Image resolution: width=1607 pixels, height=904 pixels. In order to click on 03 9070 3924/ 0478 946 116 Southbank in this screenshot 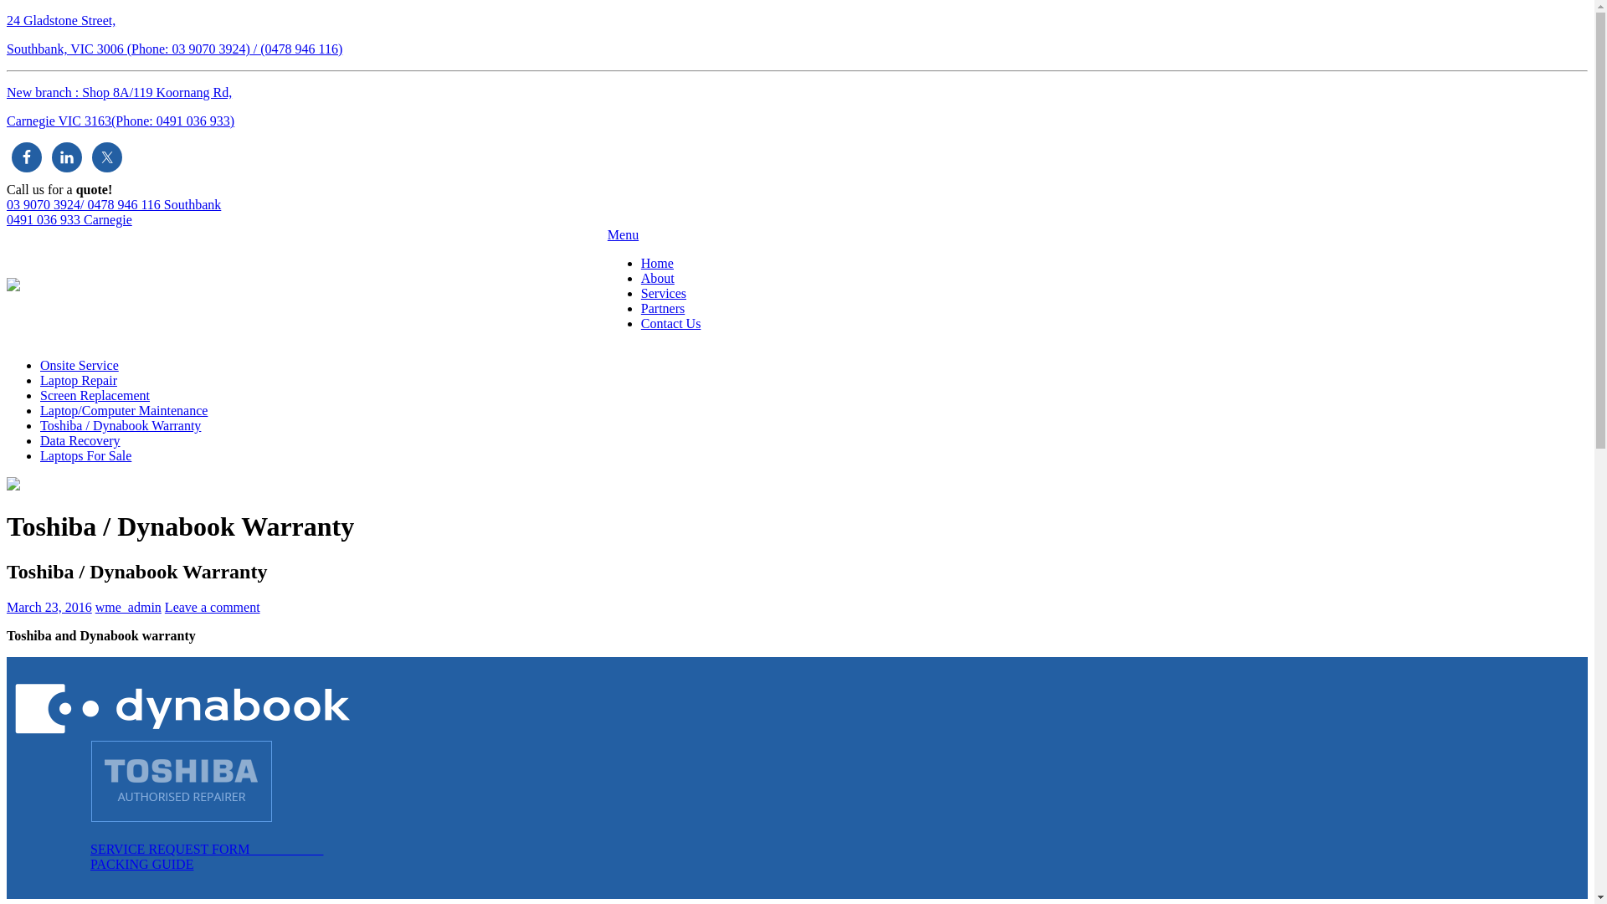, I will do `click(114, 204)`.